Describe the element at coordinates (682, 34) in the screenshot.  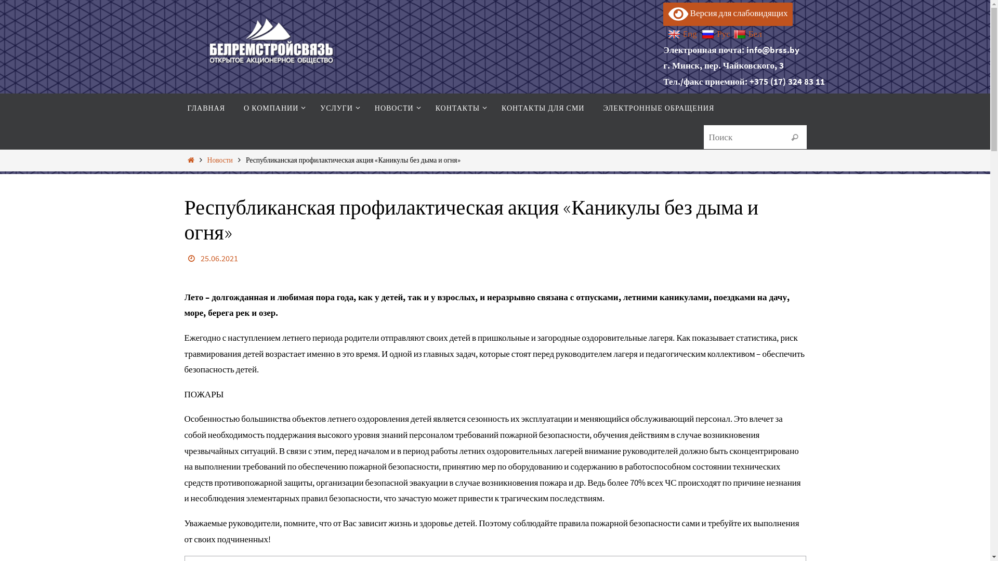
I see `Eng` at that location.